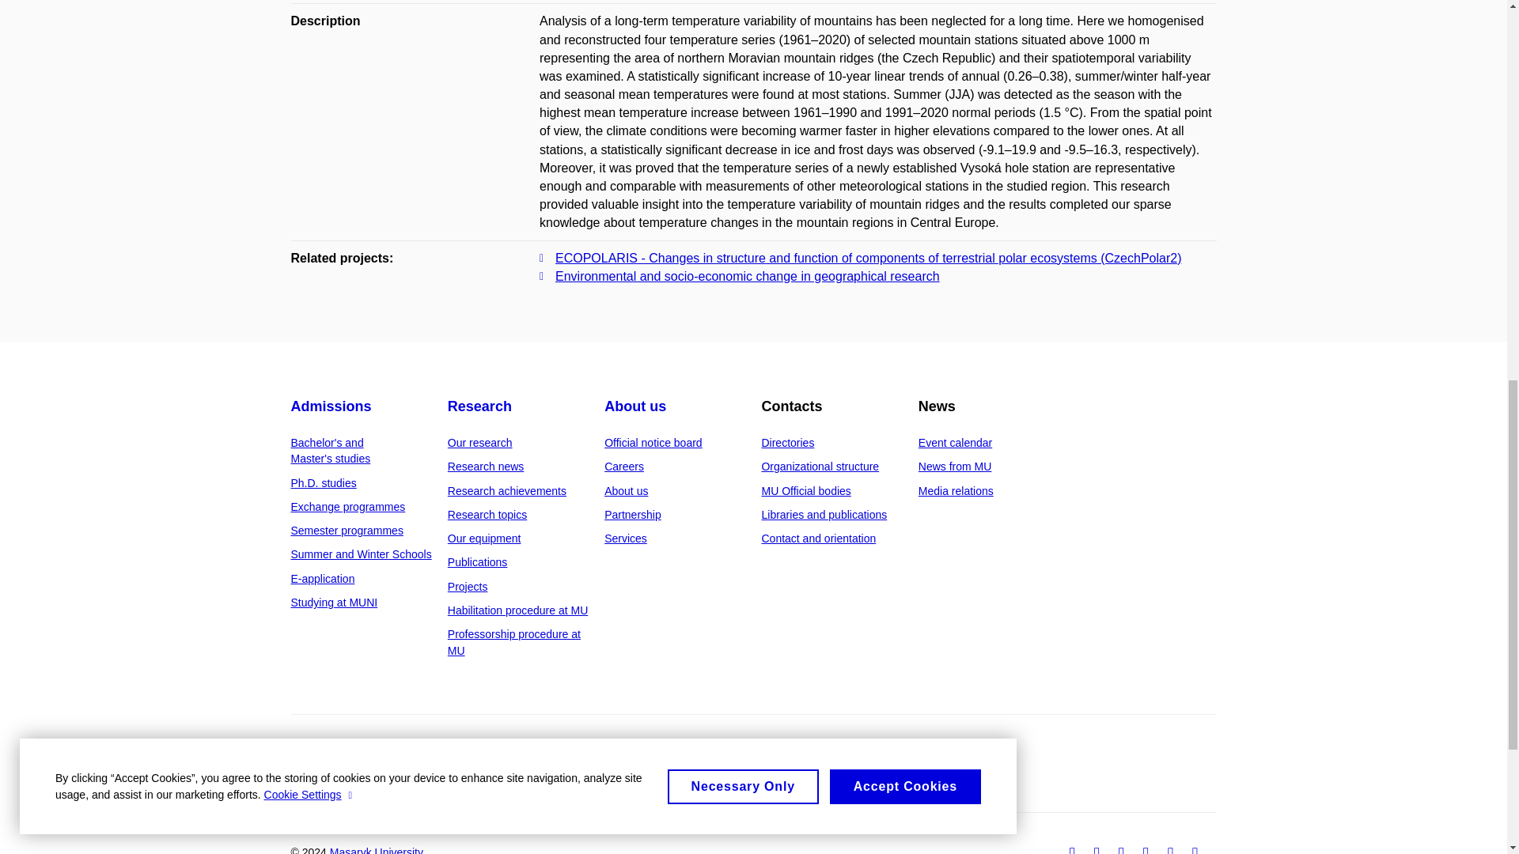 This screenshot has height=854, width=1519. I want to click on Our equipment, so click(484, 538).